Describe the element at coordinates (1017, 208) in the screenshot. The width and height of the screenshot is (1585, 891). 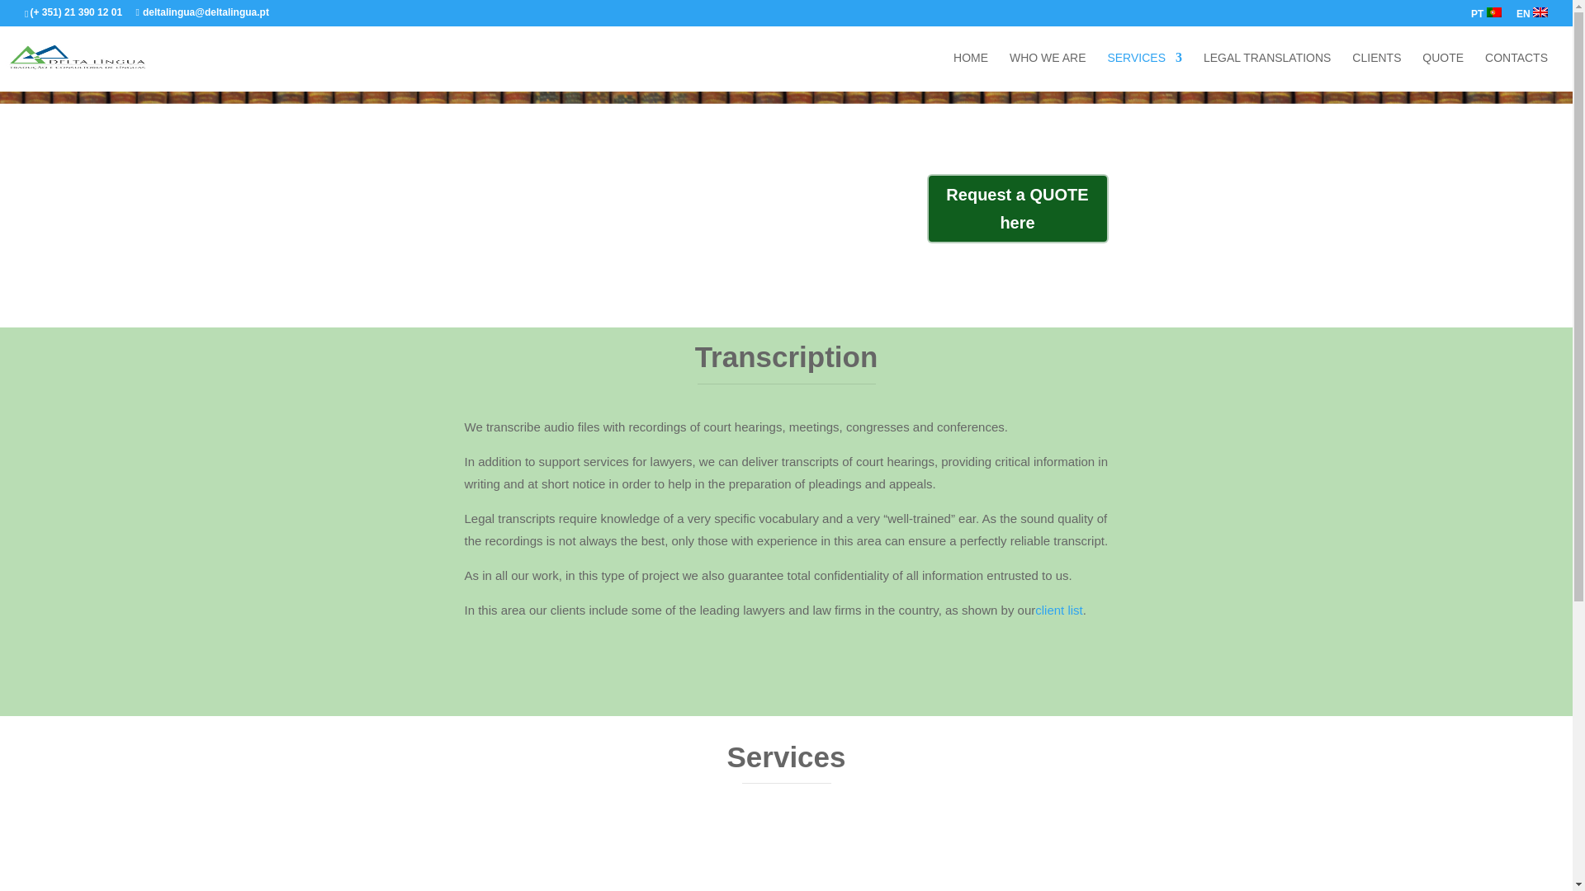
I see `Request a QUOTE here` at that location.